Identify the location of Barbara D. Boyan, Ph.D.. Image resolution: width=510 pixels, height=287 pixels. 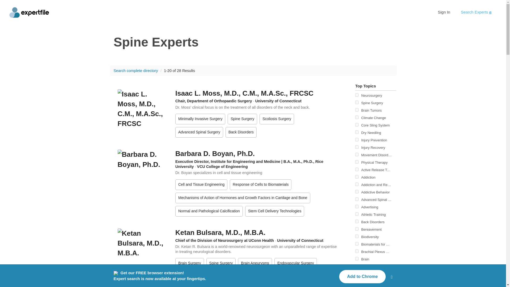
(215, 153).